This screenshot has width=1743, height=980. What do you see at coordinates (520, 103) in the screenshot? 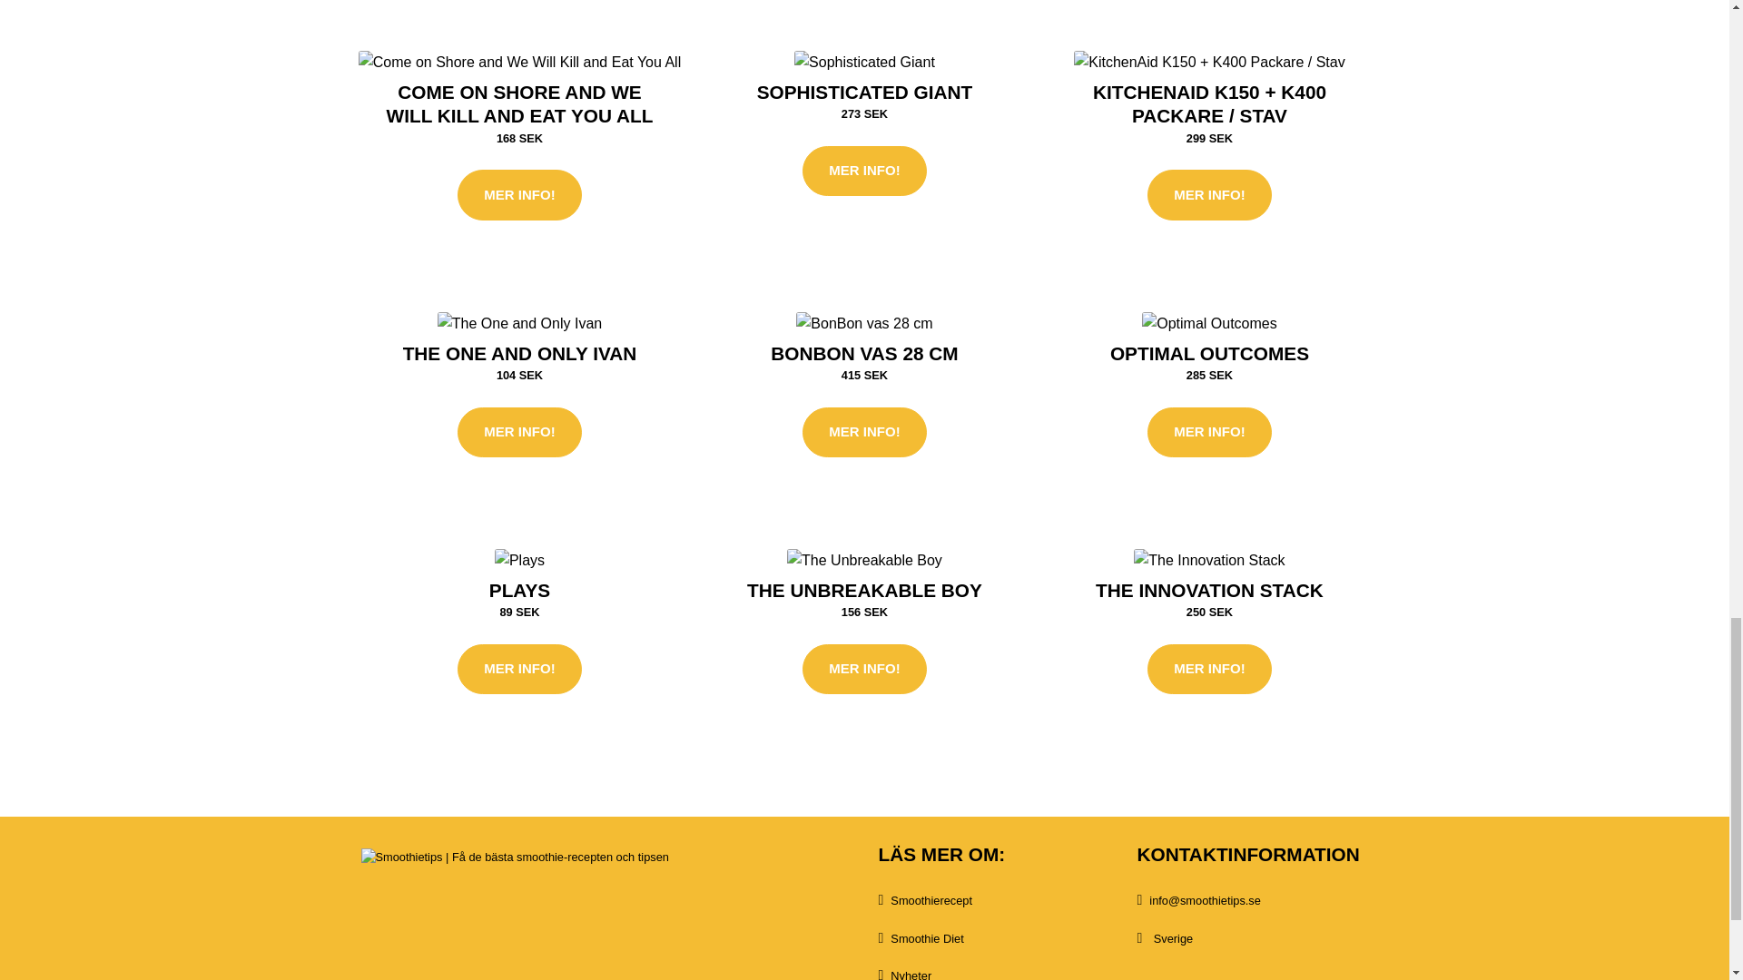
I see `COME ON SHORE AND WE WILL KILL AND EAT YOU ALL` at bounding box center [520, 103].